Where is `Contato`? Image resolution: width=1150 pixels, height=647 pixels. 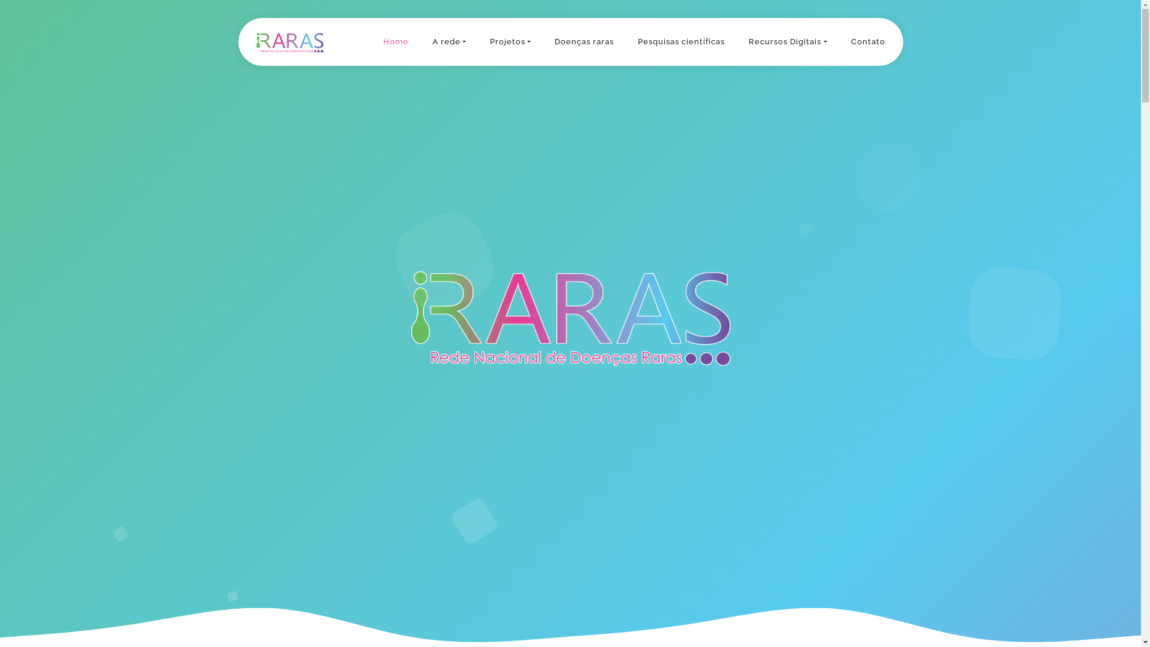
Contato is located at coordinates (867, 42).